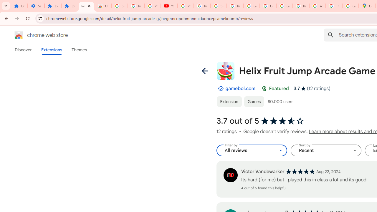  I want to click on Chrome Web Store logo chrome web store, so click(35, 35).